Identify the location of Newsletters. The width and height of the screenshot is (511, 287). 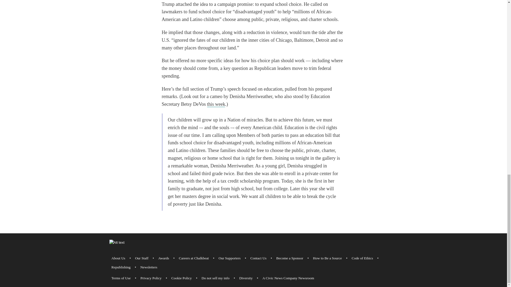
(149, 267).